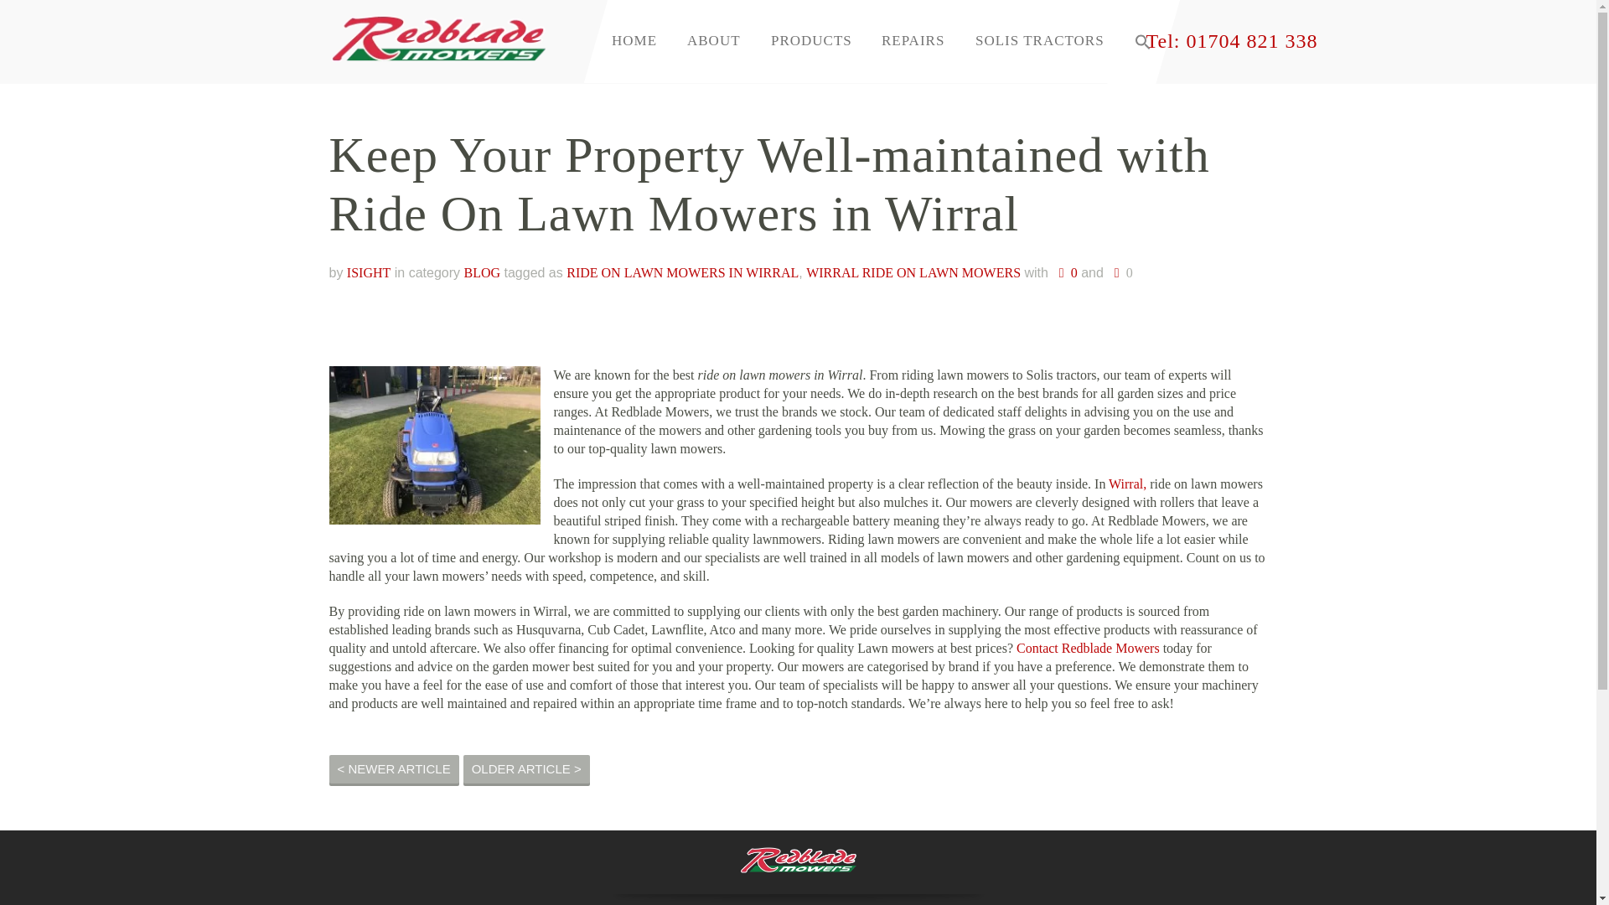 This screenshot has width=1609, height=905. Describe the element at coordinates (714, 40) in the screenshot. I see `ABOUT` at that location.